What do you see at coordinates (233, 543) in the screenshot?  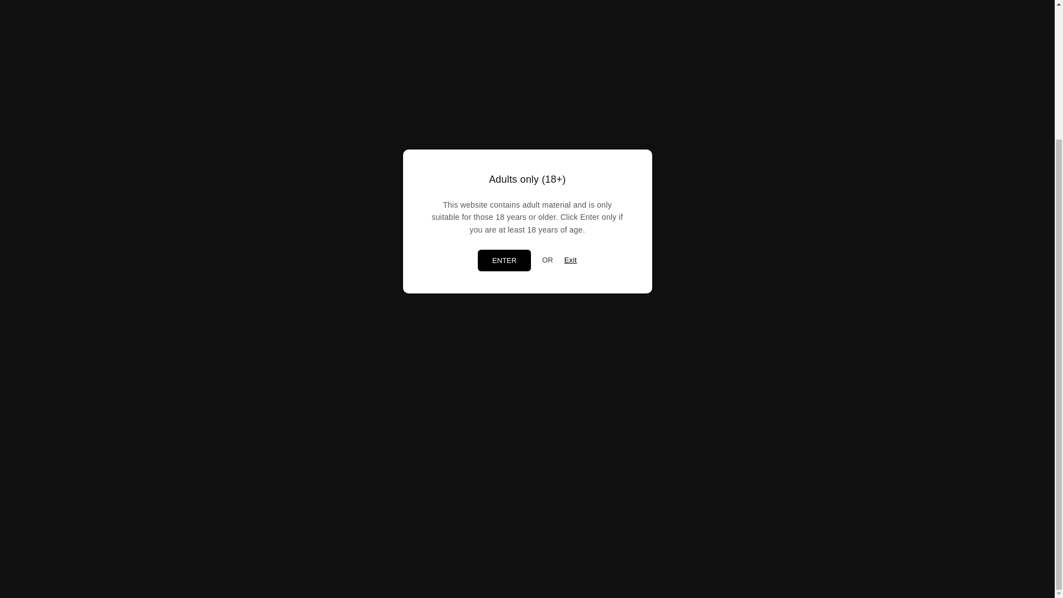 I see `Vape Wholesale Mcr on Pinterest` at bounding box center [233, 543].